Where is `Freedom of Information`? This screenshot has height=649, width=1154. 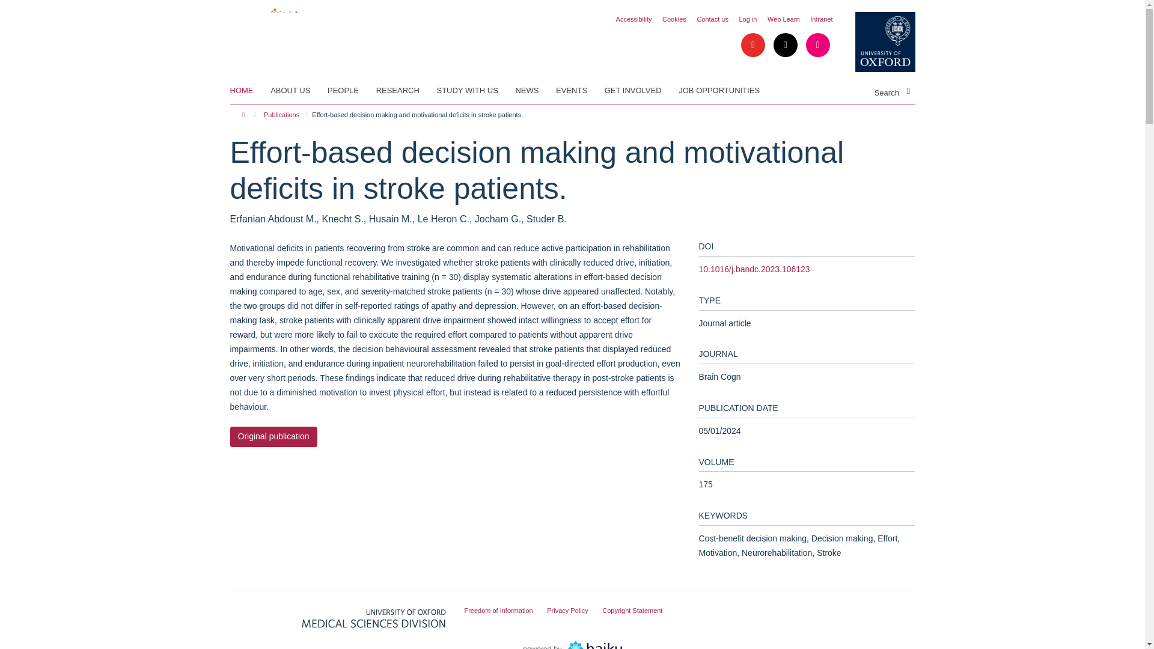 Freedom of Information is located at coordinates (498, 610).